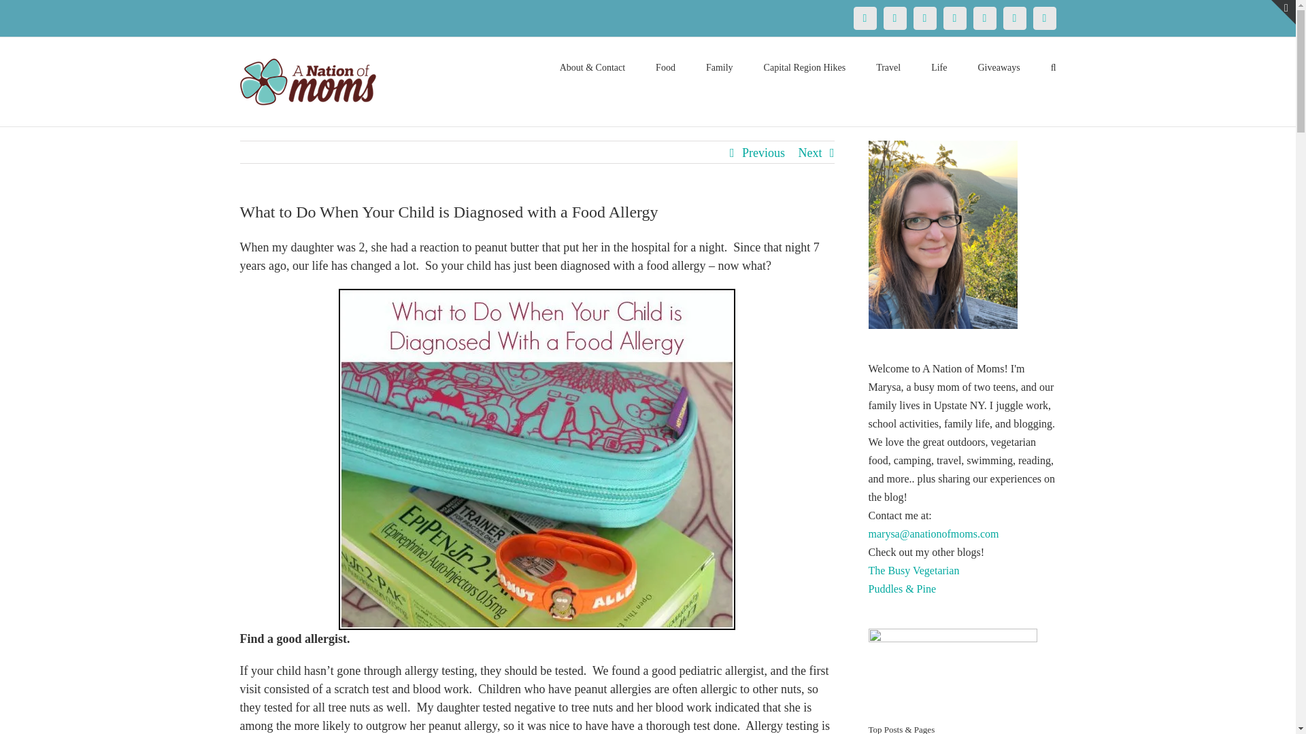 This screenshot has width=1306, height=734. What do you see at coordinates (805, 67) in the screenshot?
I see `Capital Region Hikes` at bounding box center [805, 67].